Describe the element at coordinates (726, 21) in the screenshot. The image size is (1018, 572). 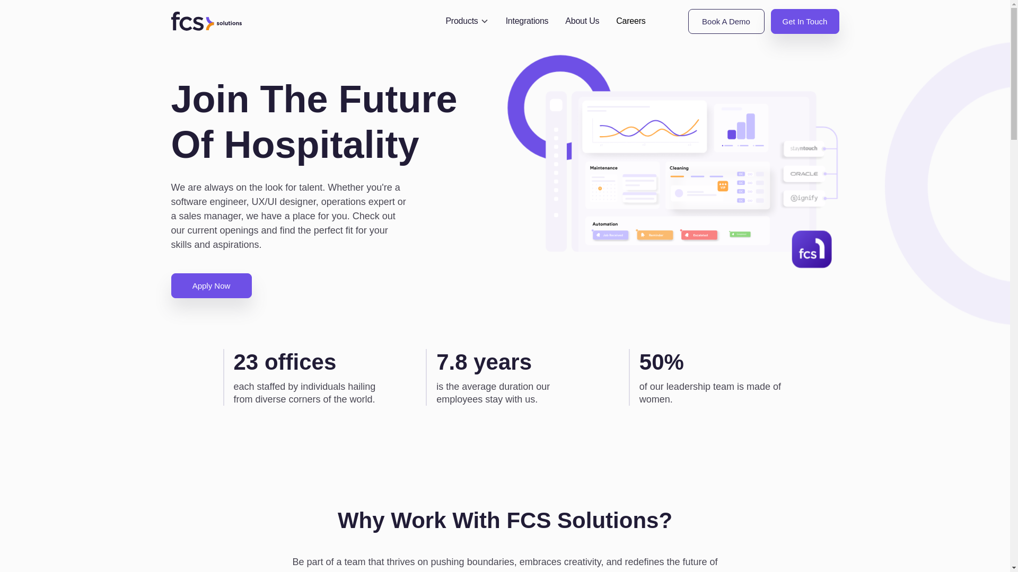
I see `Book A Demo` at that location.